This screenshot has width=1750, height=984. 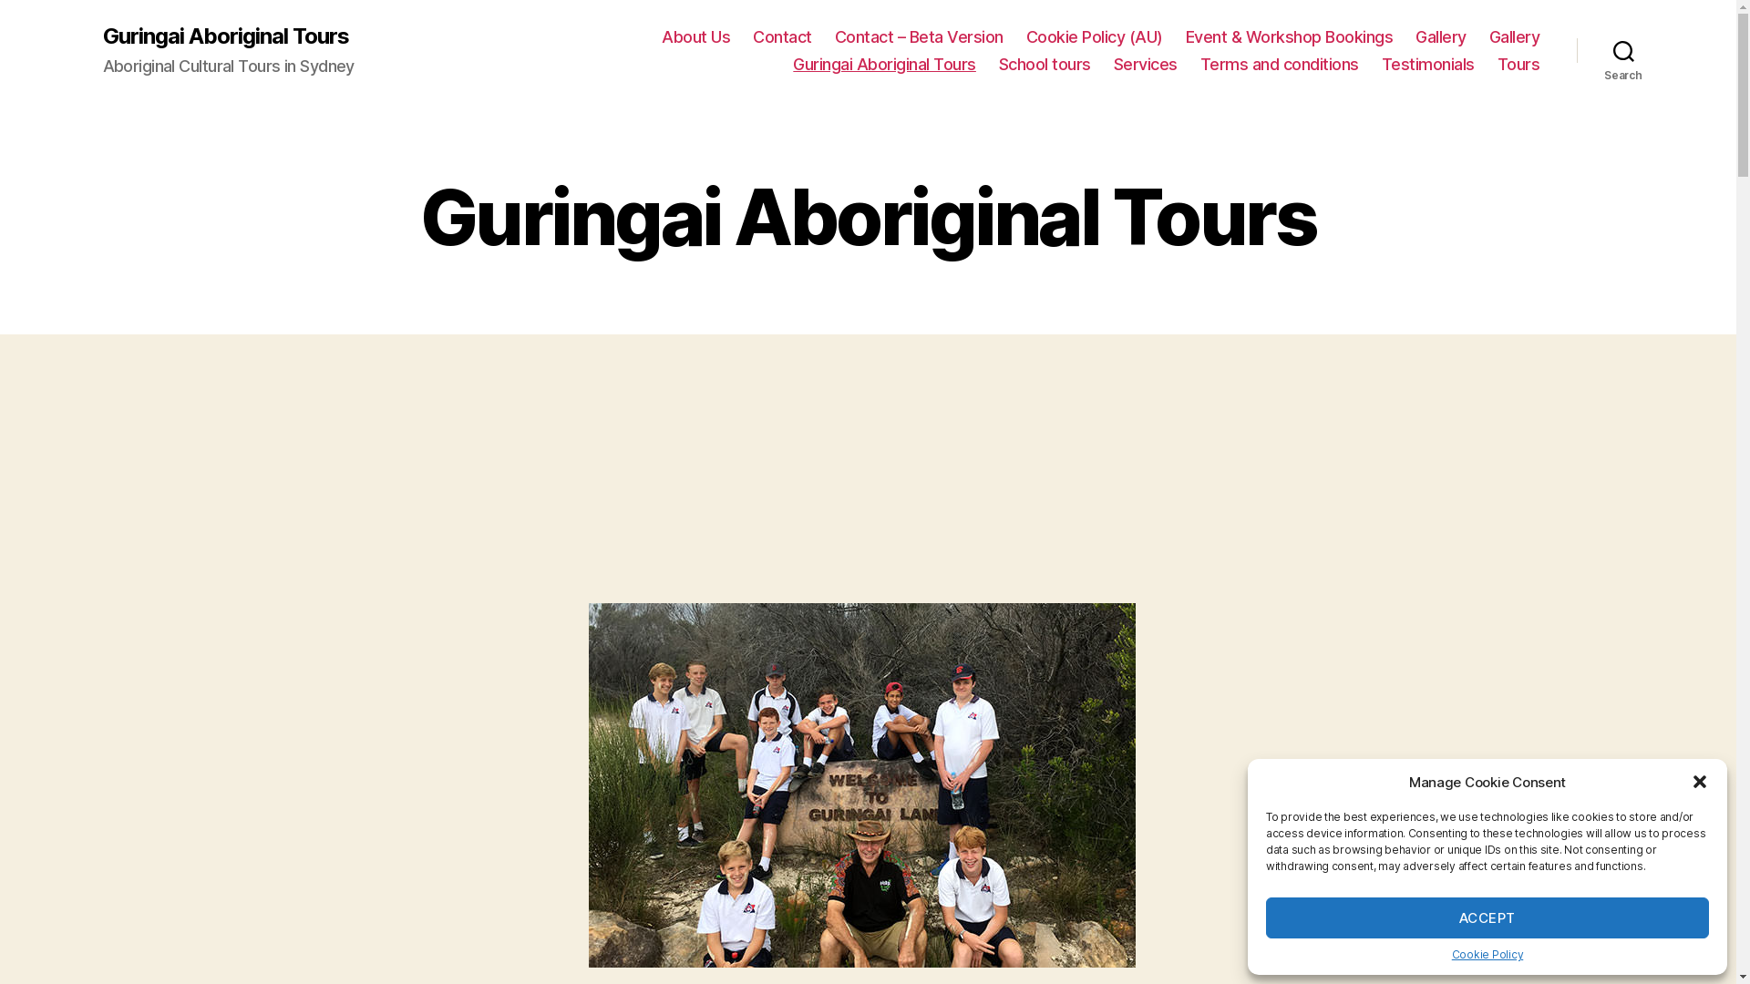 I want to click on Contact, so click(x=782, y=37).